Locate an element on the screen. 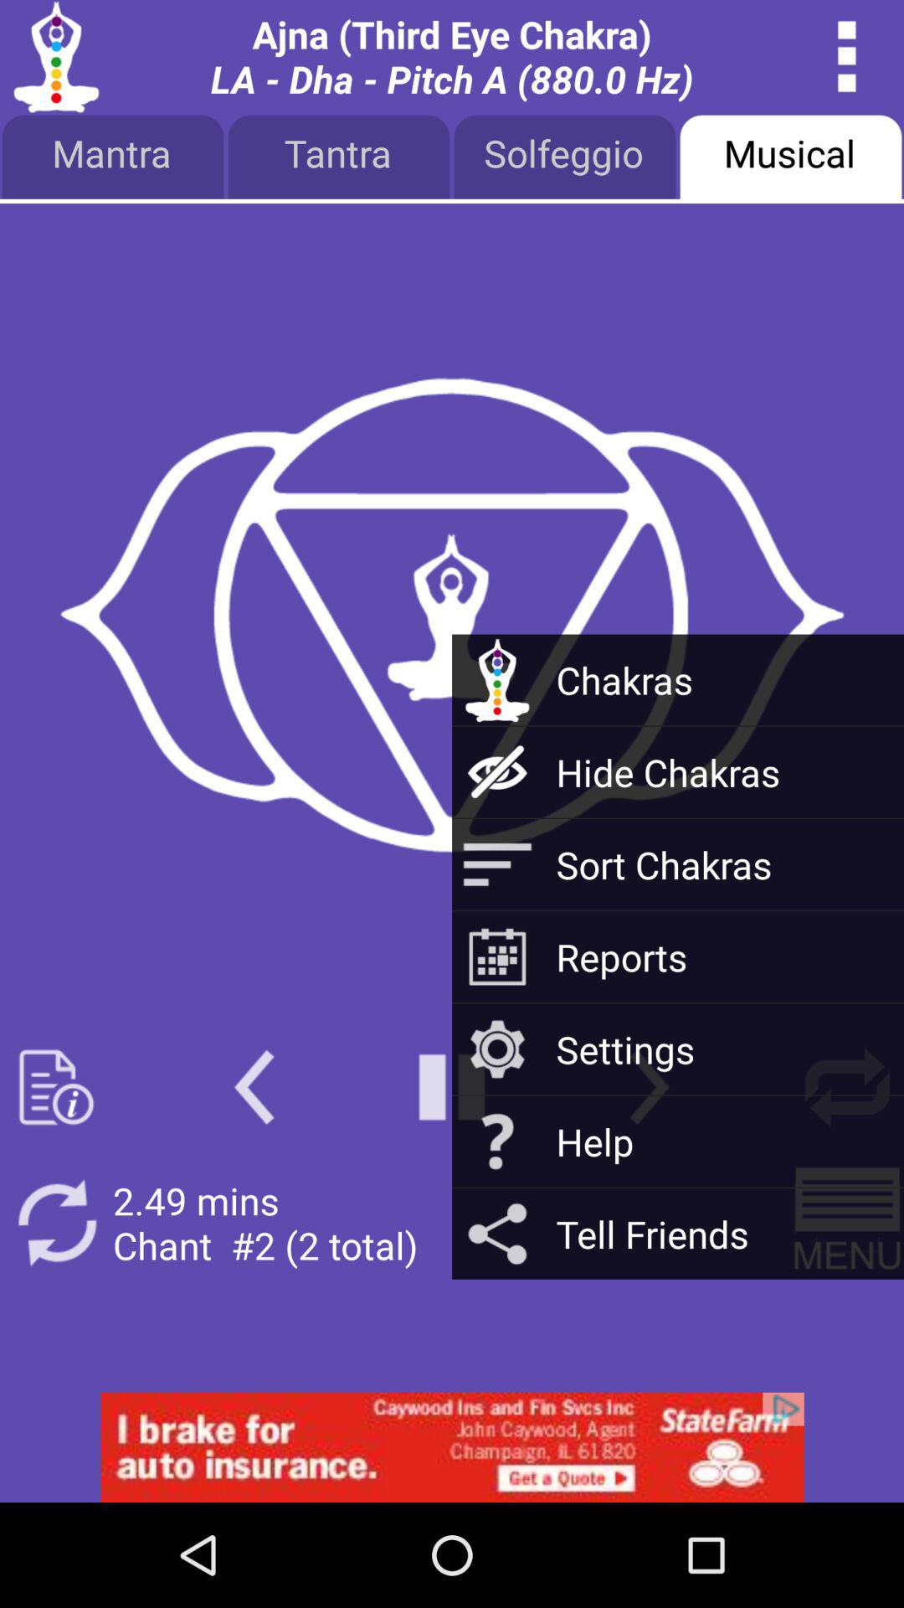 The image size is (904, 1608). go to previous musical is located at coordinates (254, 1087).